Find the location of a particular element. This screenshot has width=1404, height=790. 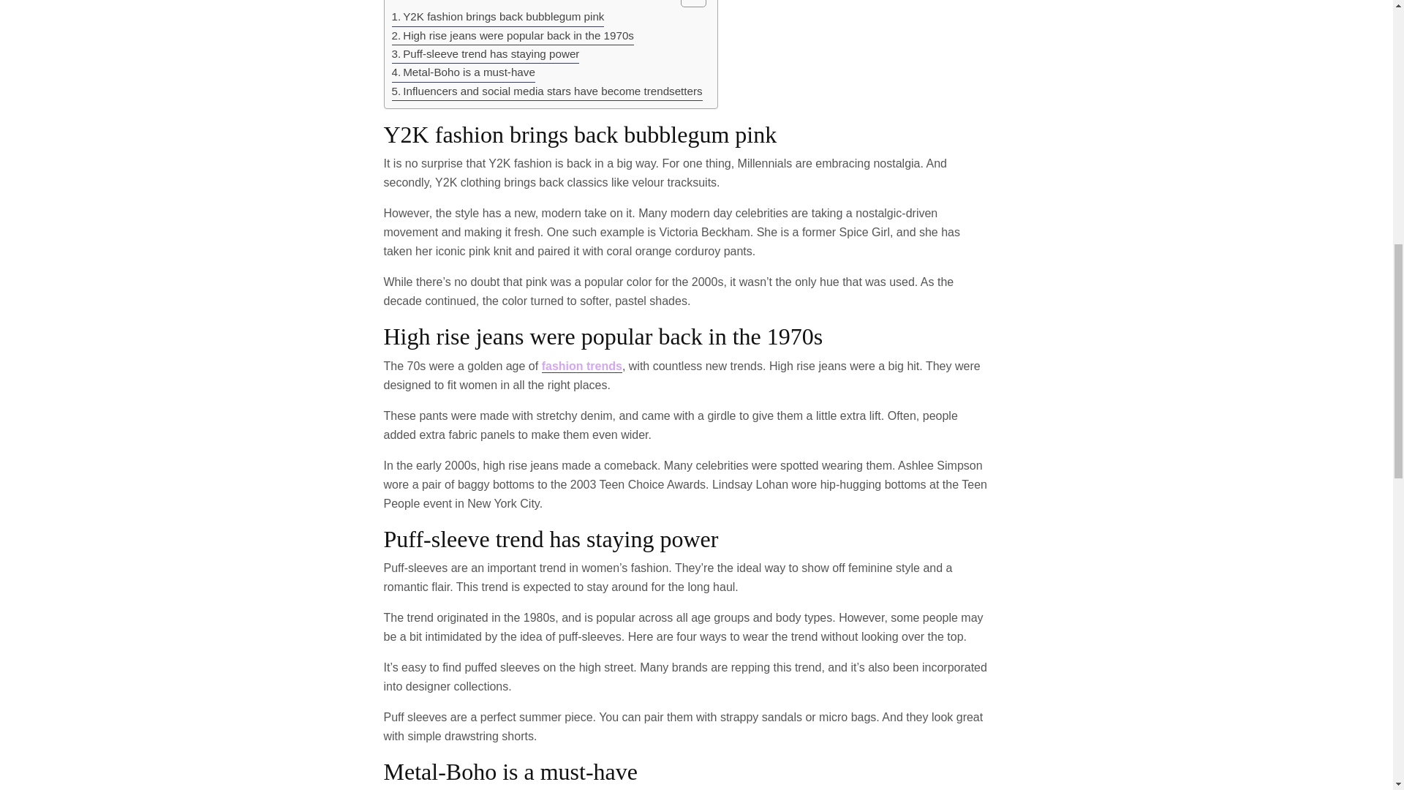

High rise jeans were popular back in the 1970s is located at coordinates (513, 35).